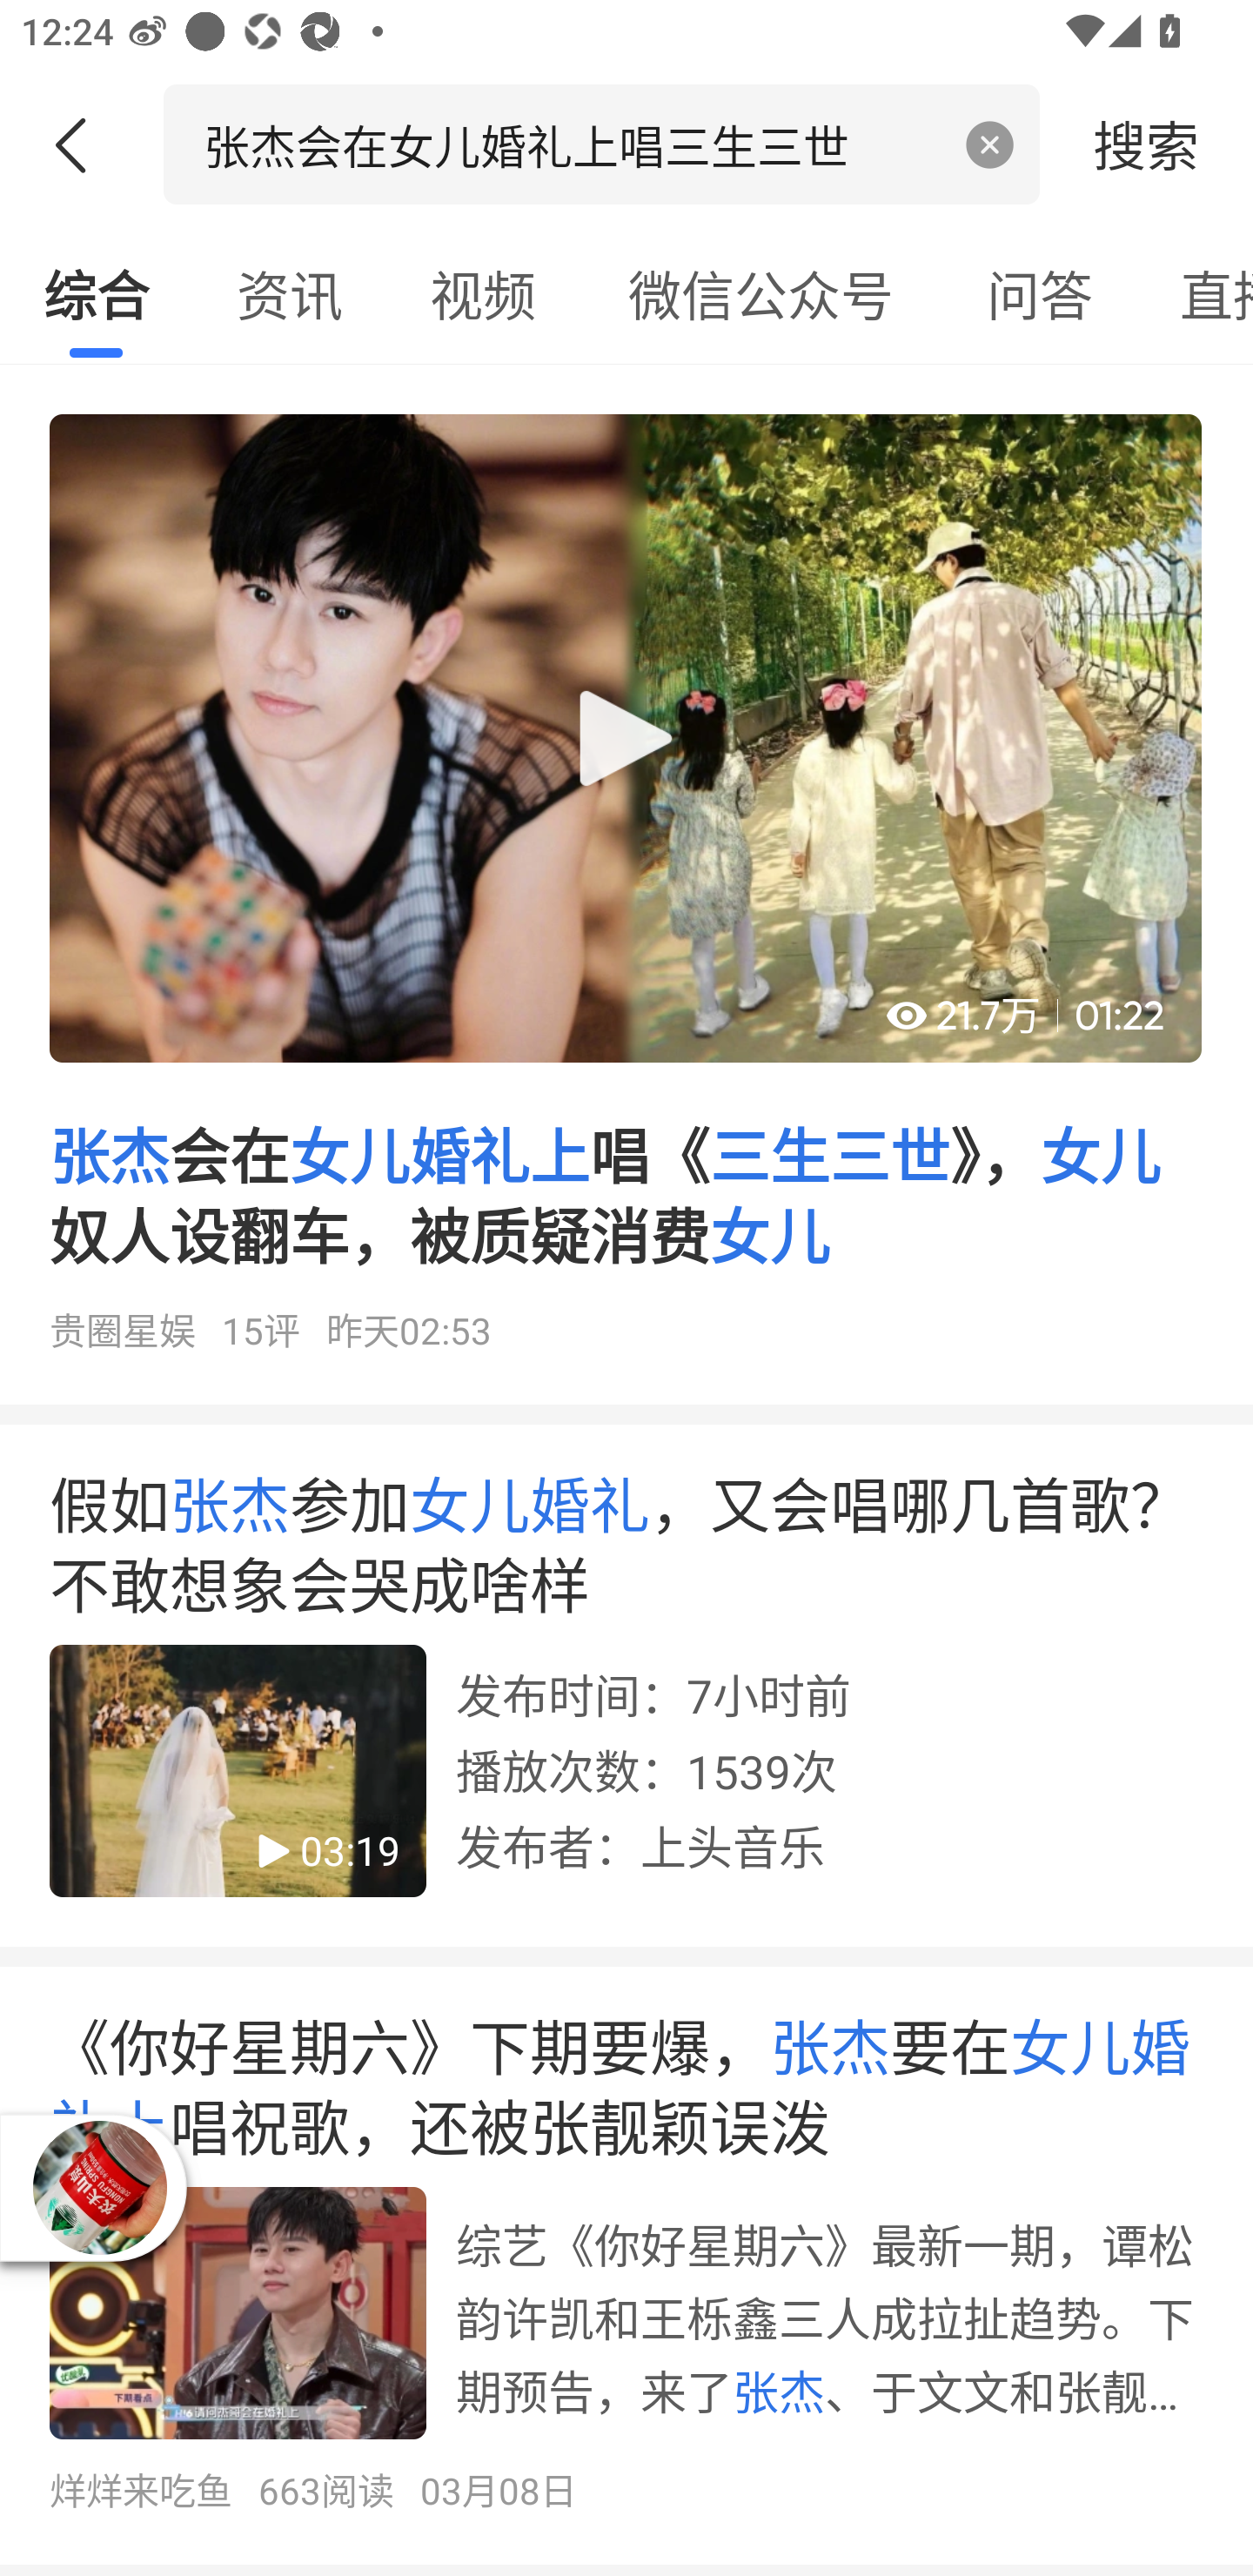 The width and height of the screenshot is (1253, 2576). Describe the element at coordinates (626, 895) in the screenshot. I see `张杰会在女儿婚礼上唱《三生三世》，女儿奴人设翻车，被质疑消费女儿` at that location.